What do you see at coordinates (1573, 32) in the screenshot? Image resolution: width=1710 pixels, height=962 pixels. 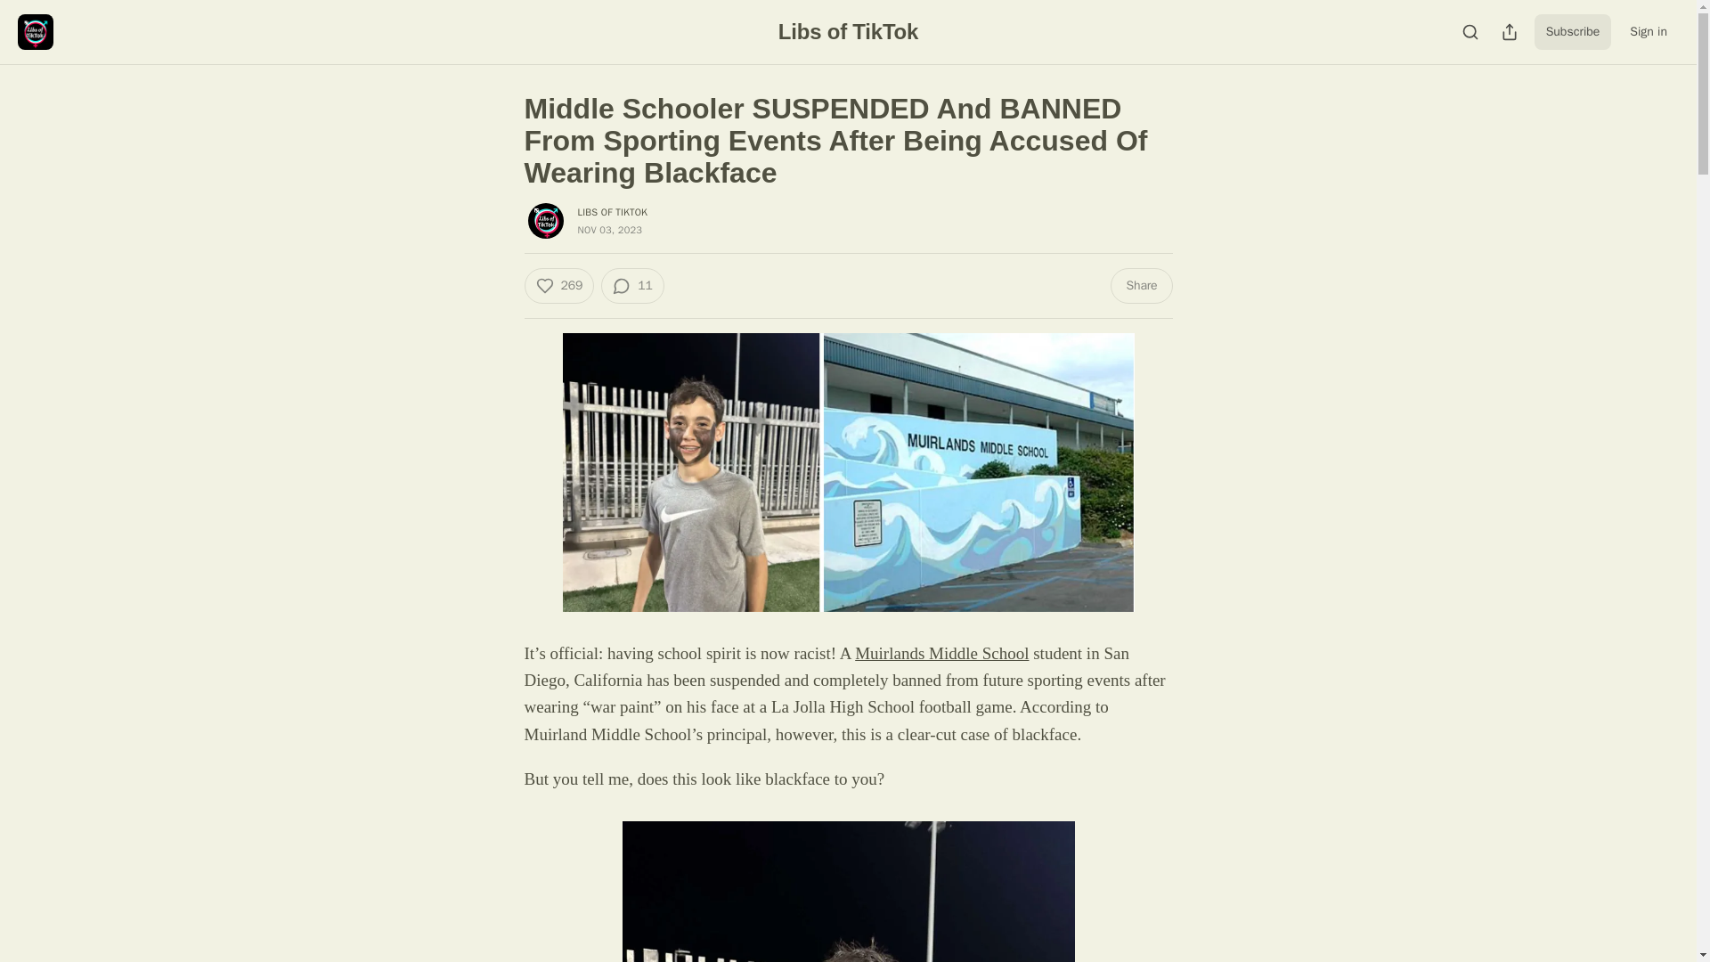 I see `Subscribe` at bounding box center [1573, 32].